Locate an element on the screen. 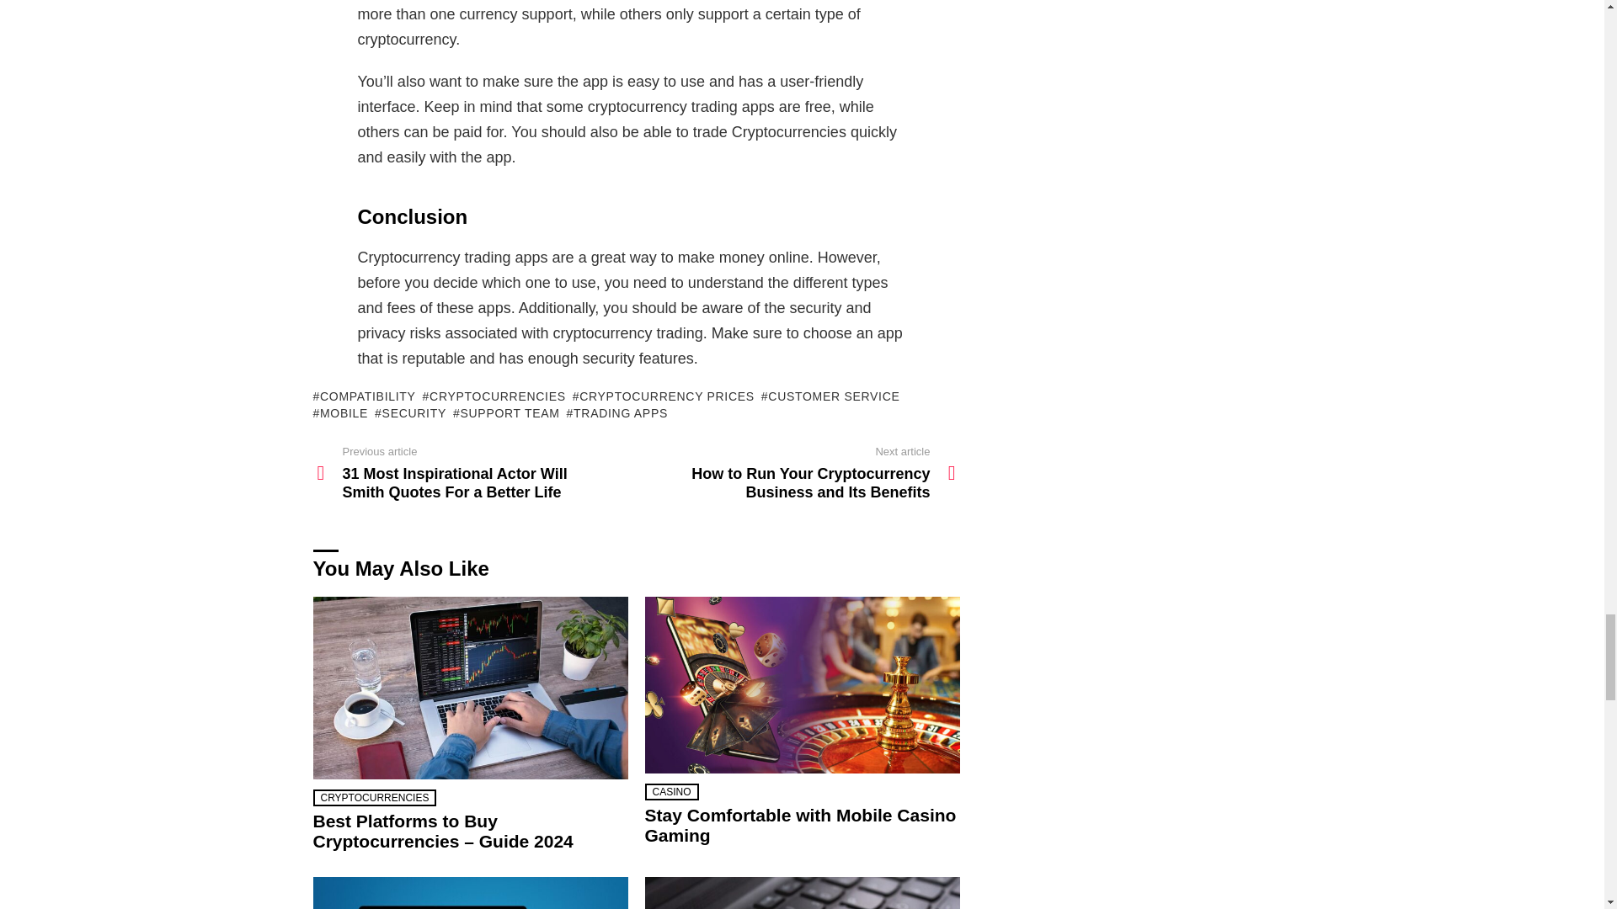  SUPPORT TEAM is located at coordinates (505, 412).